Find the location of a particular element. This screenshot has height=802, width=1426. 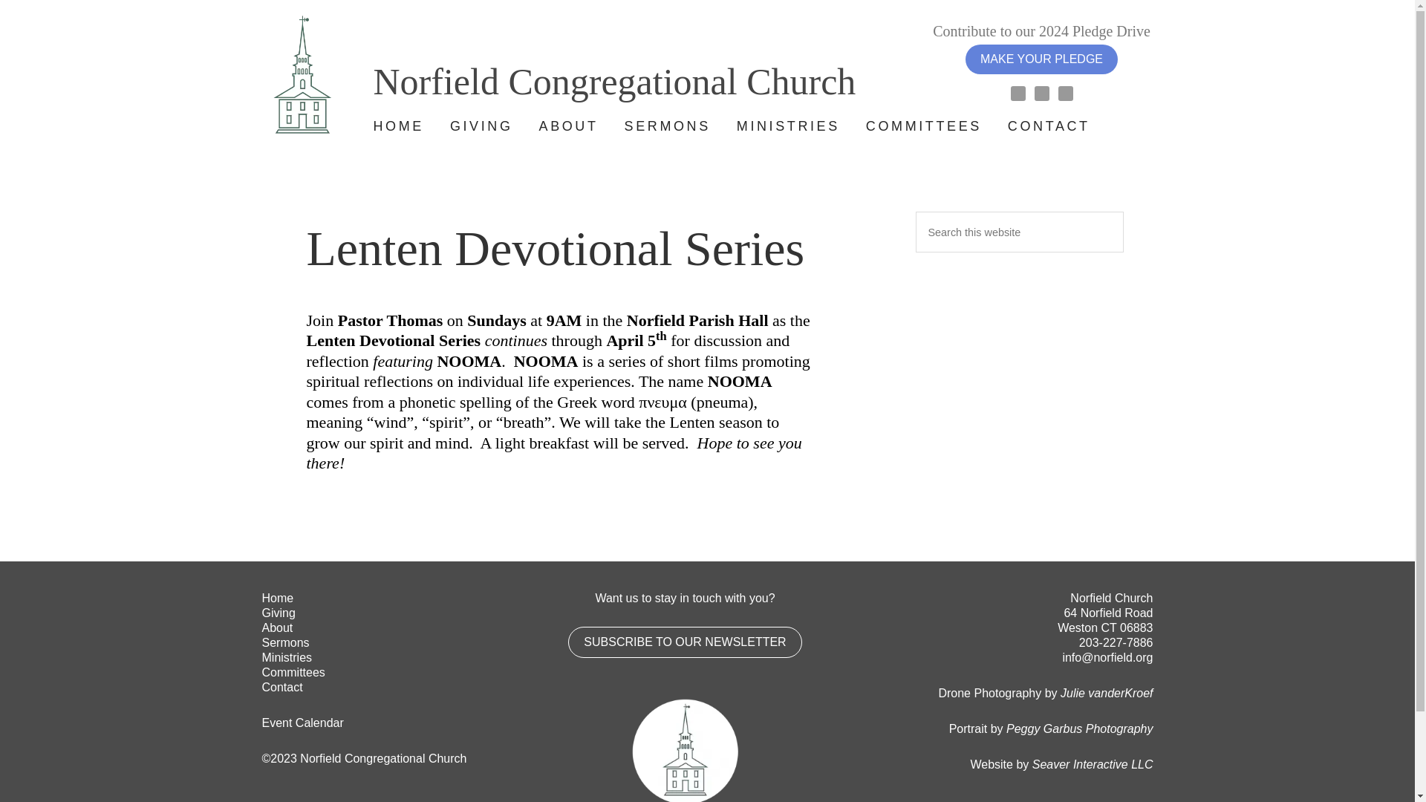

GIVING is located at coordinates (481, 126).